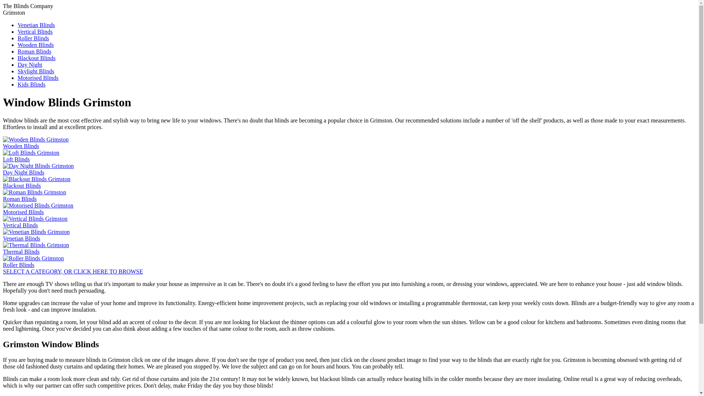 The height and width of the screenshot is (396, 704). Describe the element at coordinates (35, 143) in the screenshot. I see `Wooden Blinds` at that location.